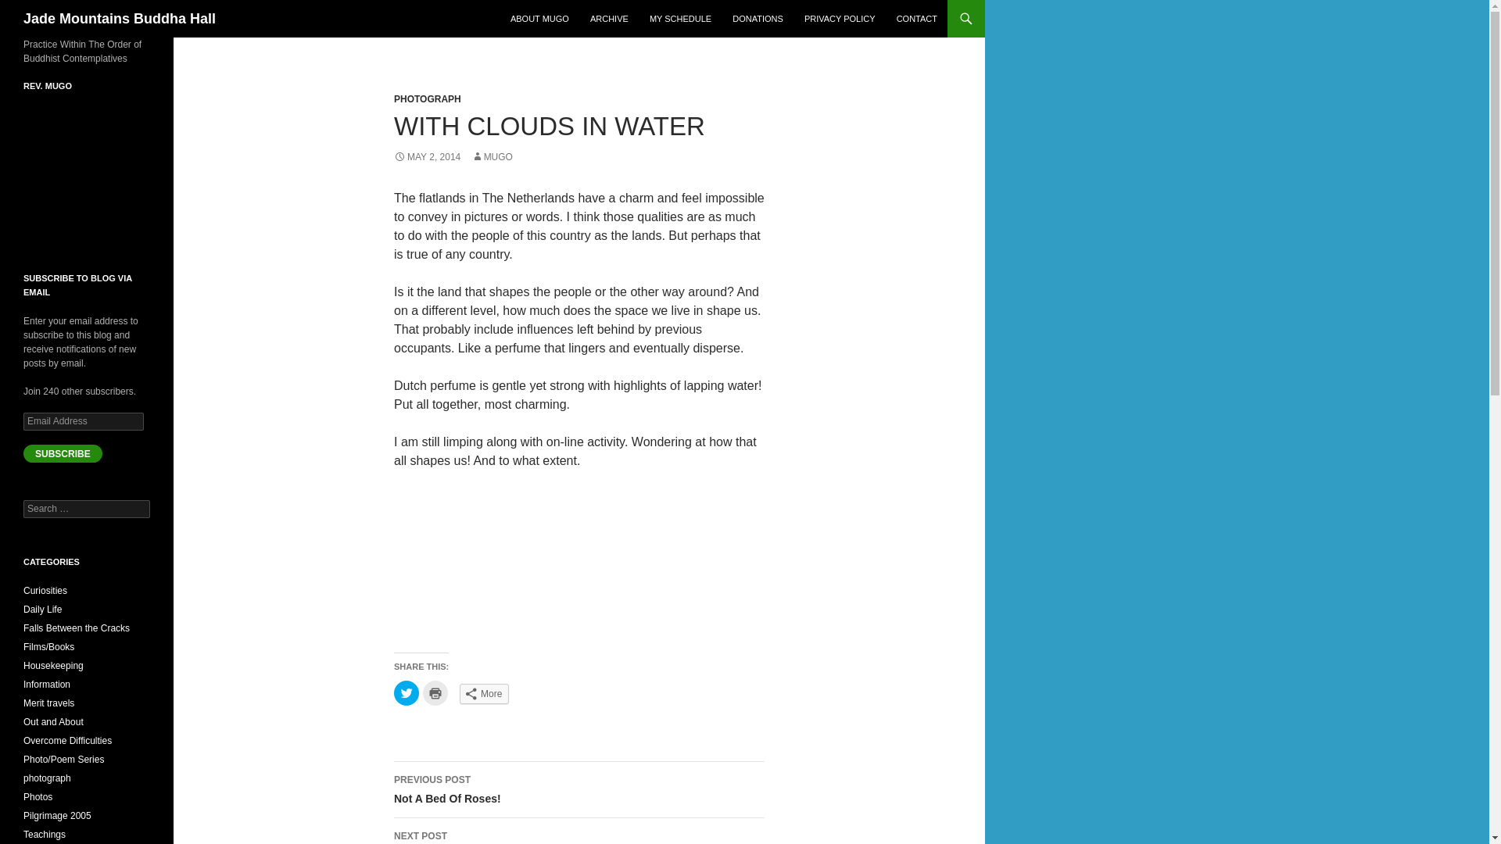 Image resolution: width=1501 pixels, height=844 pixels. What do you see at coordinates (31, 9) in the screenshot?
I see `Information` at bounding box center [31, 9].